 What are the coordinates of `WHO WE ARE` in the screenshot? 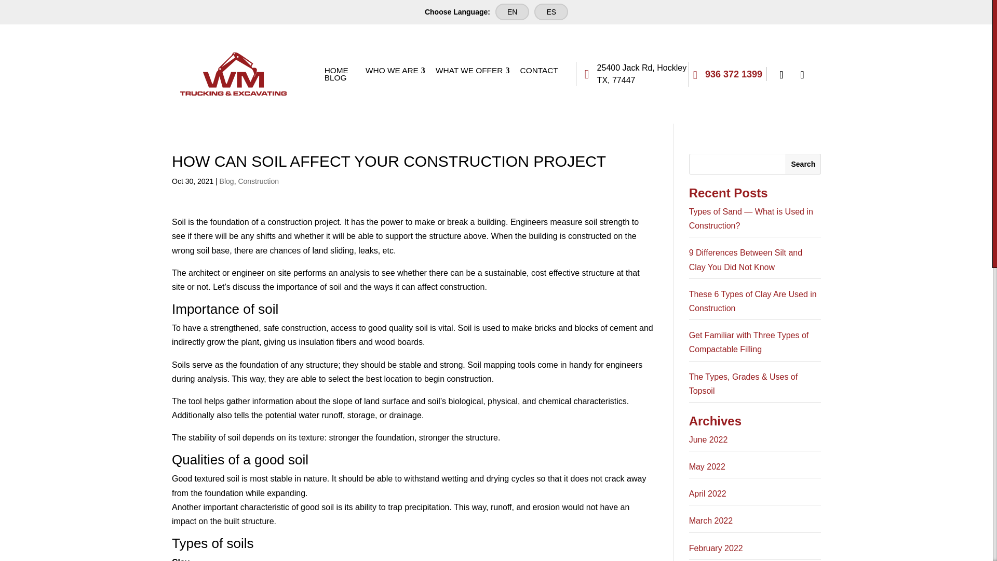 It's located at (392, 70).